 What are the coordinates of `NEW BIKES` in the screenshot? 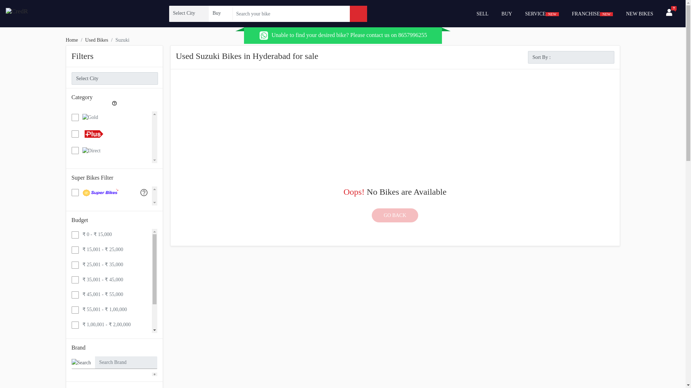 It's located at (639, 14).